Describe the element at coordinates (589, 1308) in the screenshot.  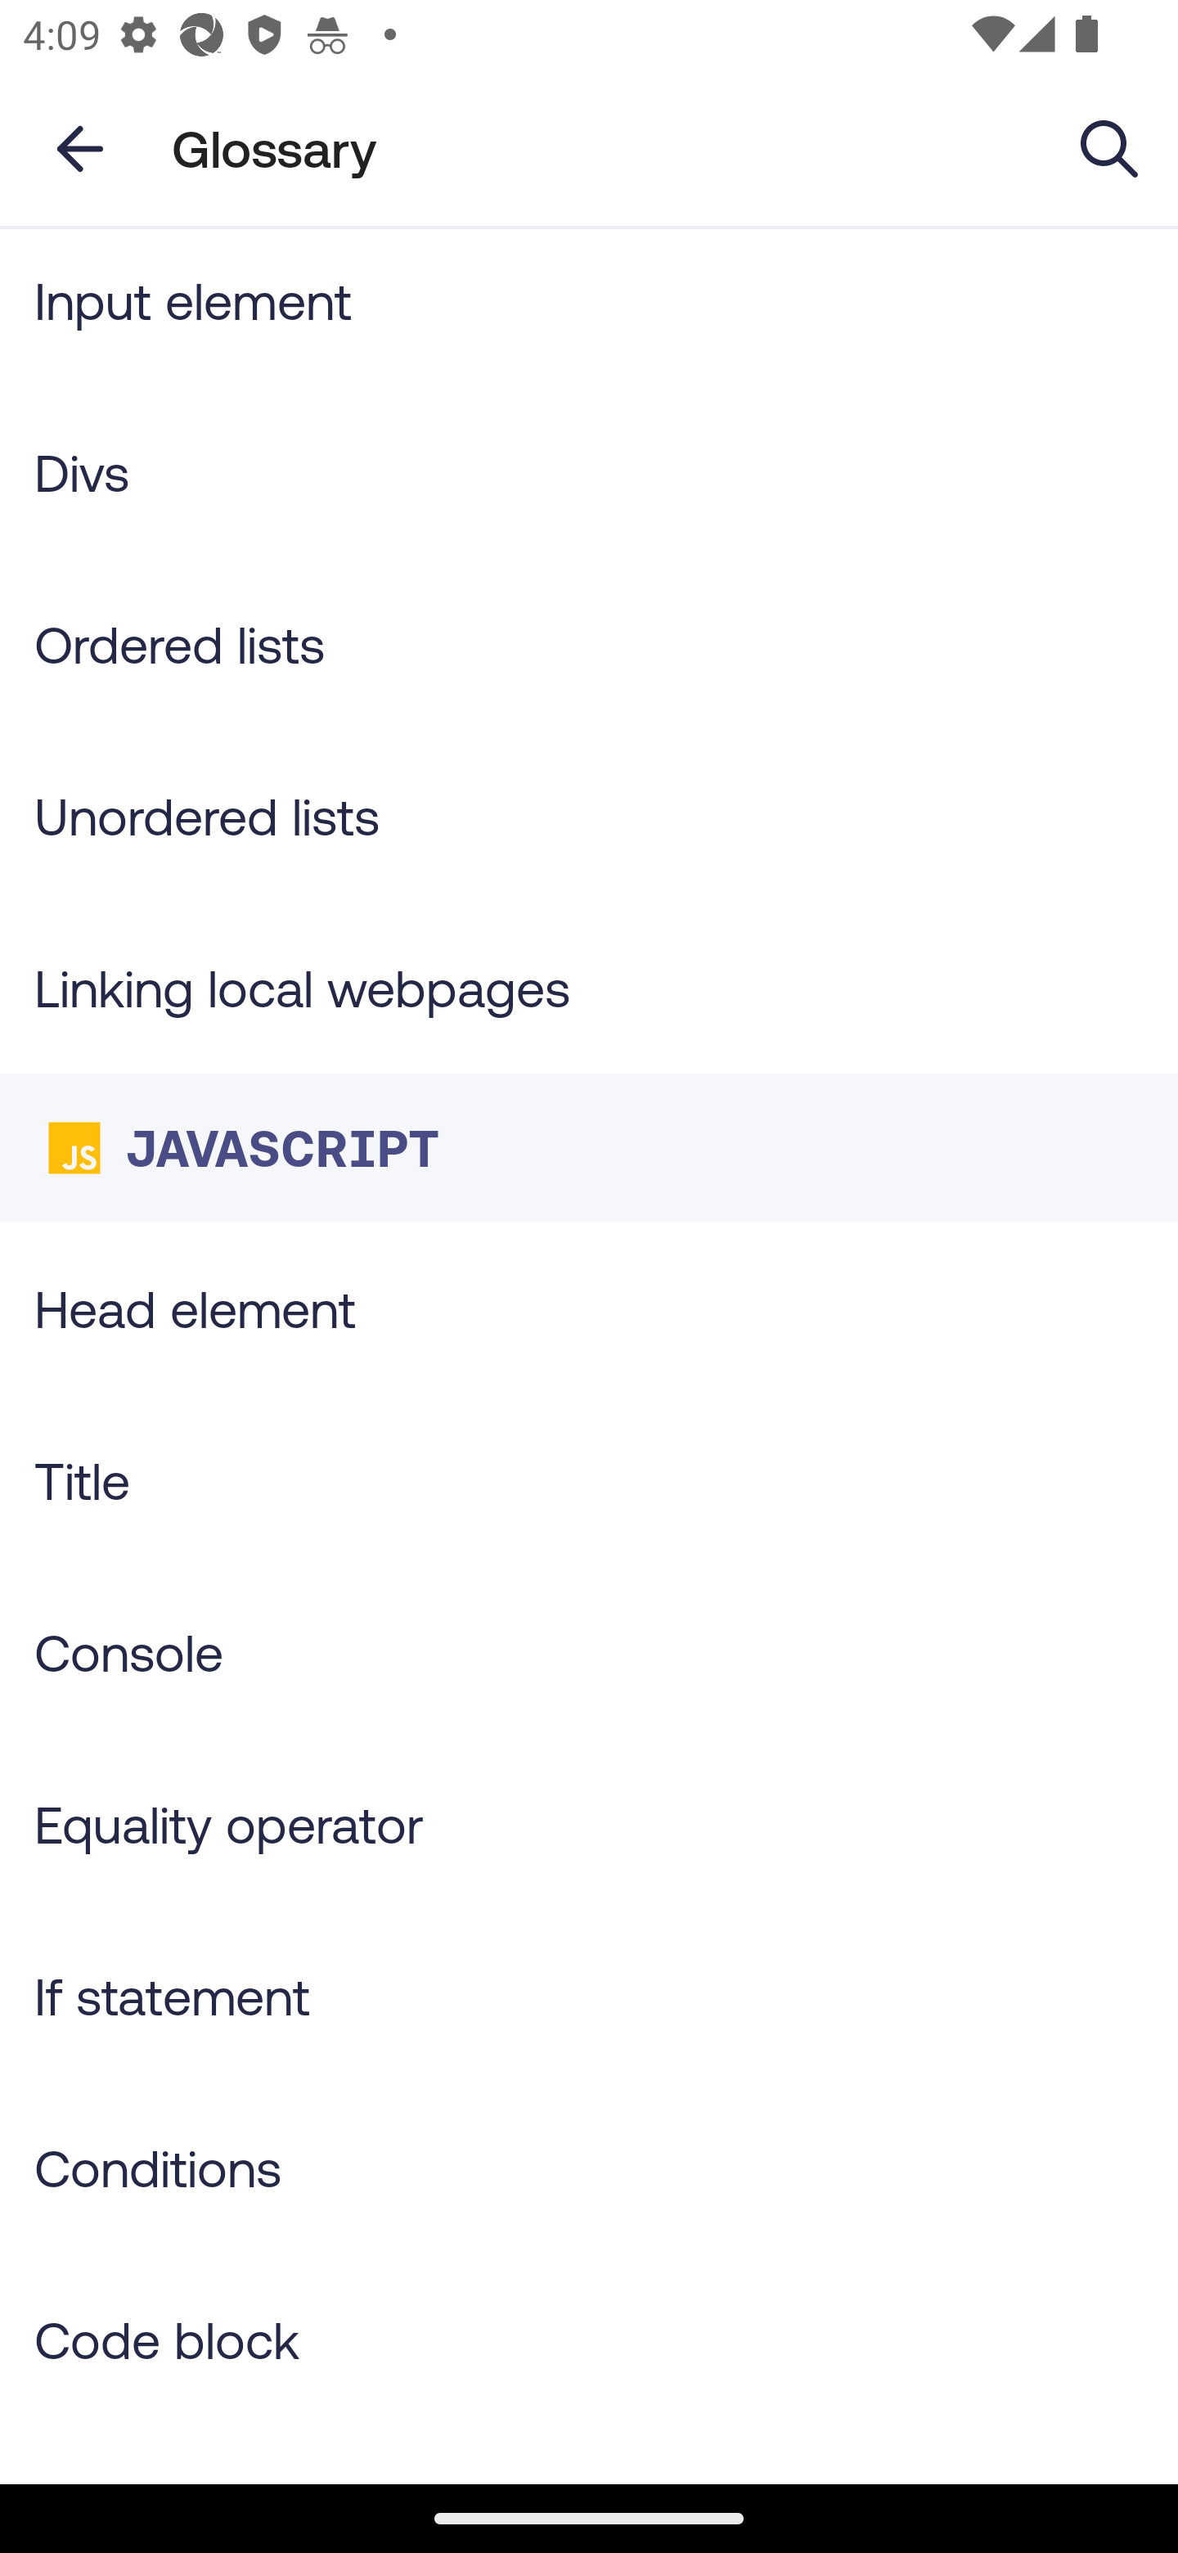
I see `Head element` at that location.